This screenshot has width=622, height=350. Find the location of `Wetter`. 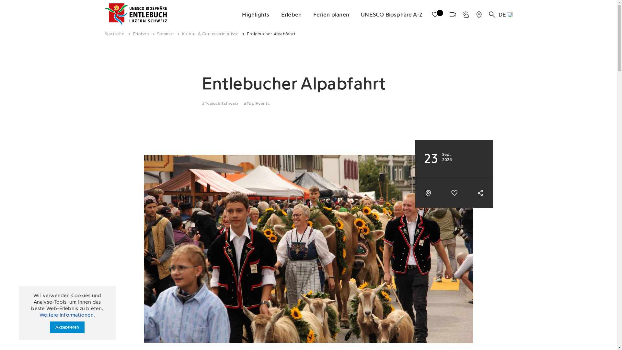

Wetter is located at coordinates (466, 14).